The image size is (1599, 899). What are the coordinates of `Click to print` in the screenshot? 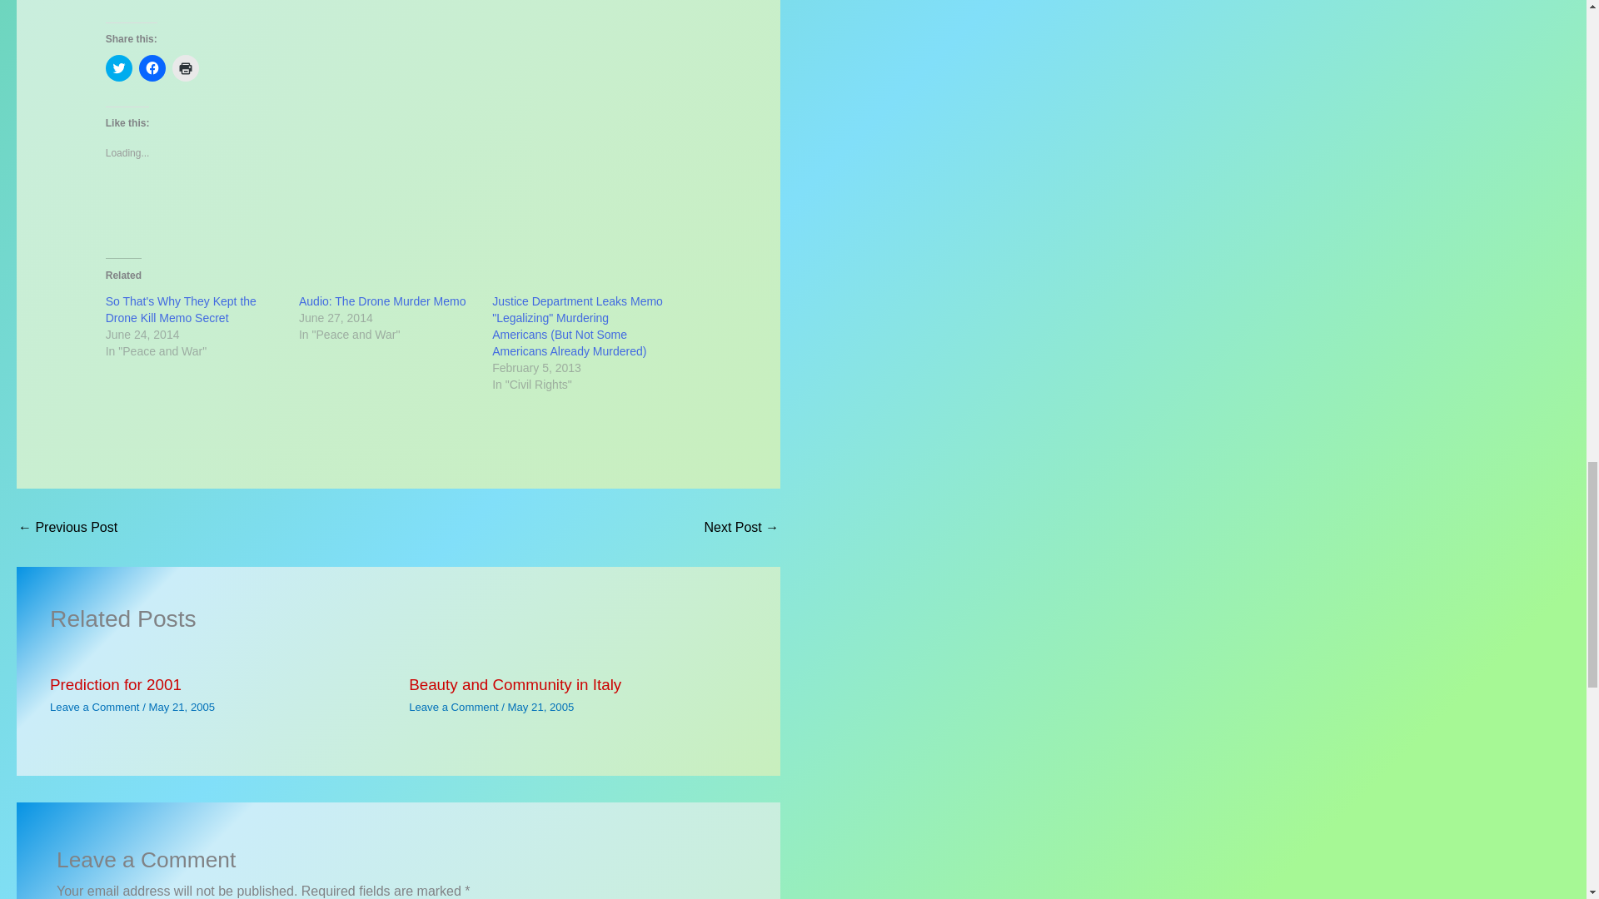 It's located at (185, 68).